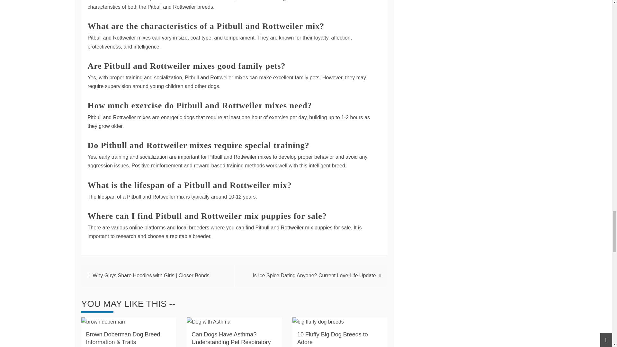 This screenshot has height=347, width=617. Describe the element at coordinates (231, 339) in the screenshot. I see `Can Dogs Have Asthma? Understanding Pet Respiratory Health` at that location.